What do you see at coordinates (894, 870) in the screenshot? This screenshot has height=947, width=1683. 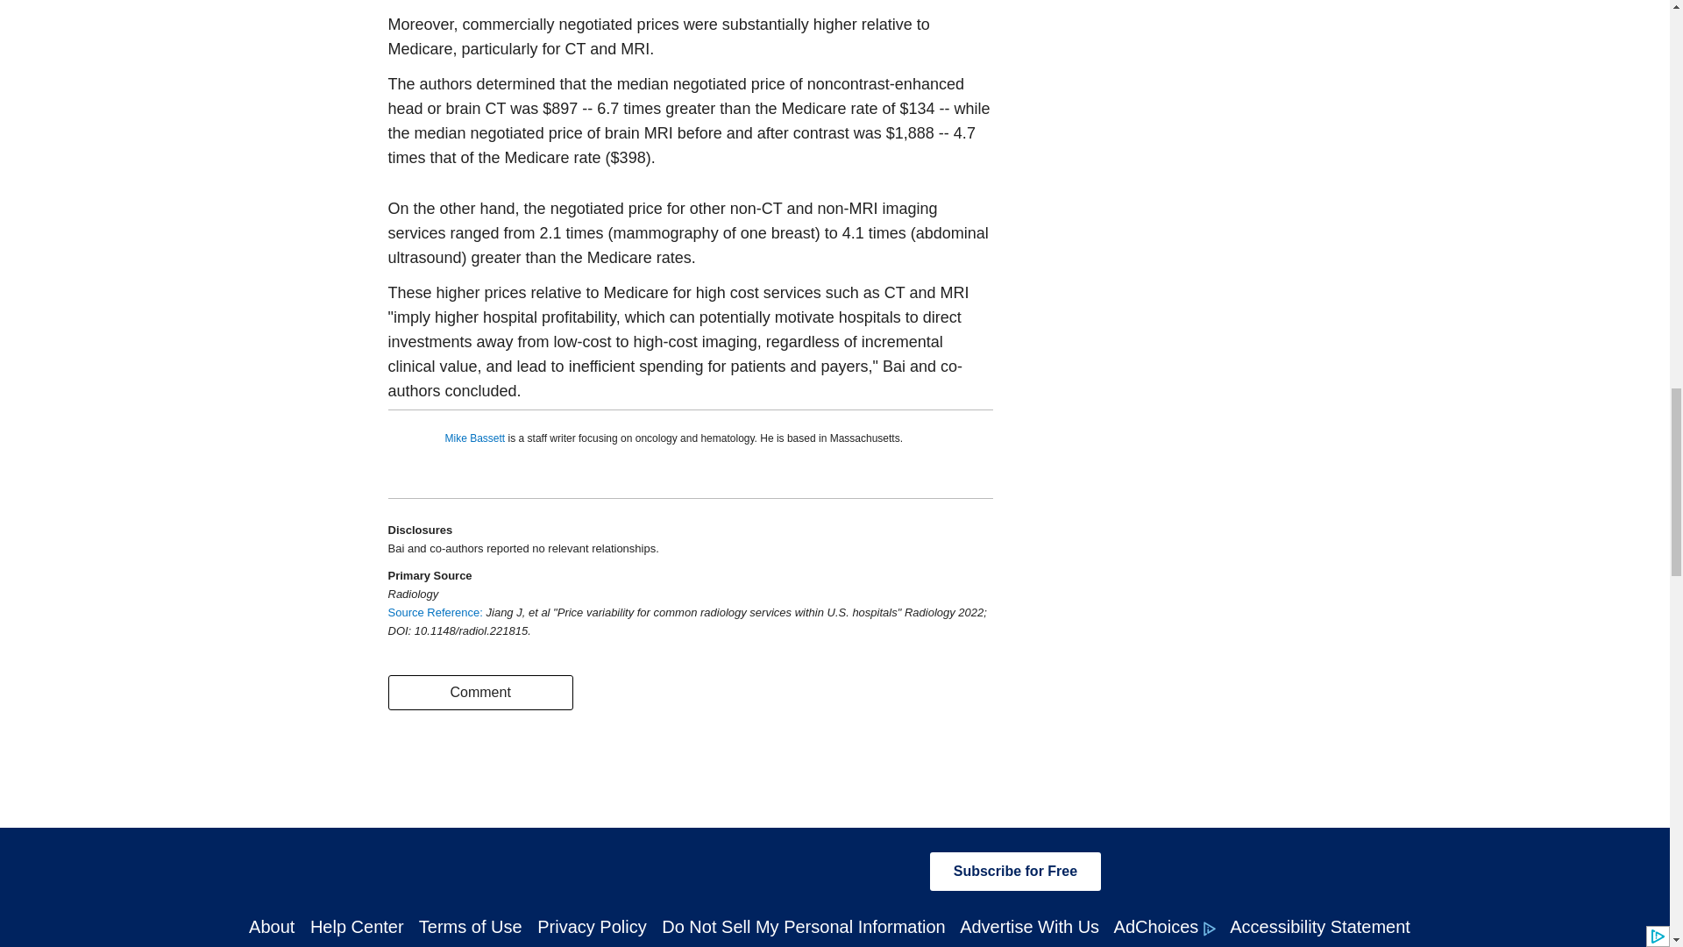 I see `Visit us on YouTube. Opens in a new tab or window` at bounding box center [894, 870].